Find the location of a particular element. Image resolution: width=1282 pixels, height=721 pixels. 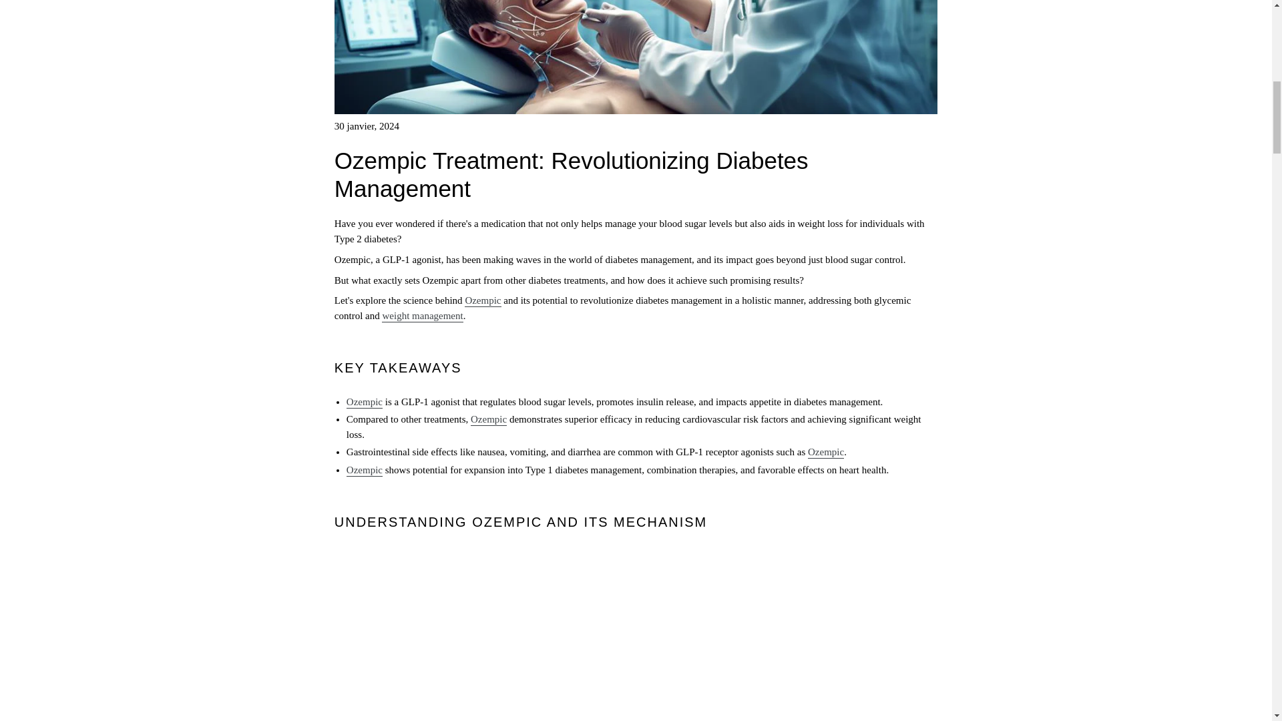

weight management is located at coordinates (422, 316).